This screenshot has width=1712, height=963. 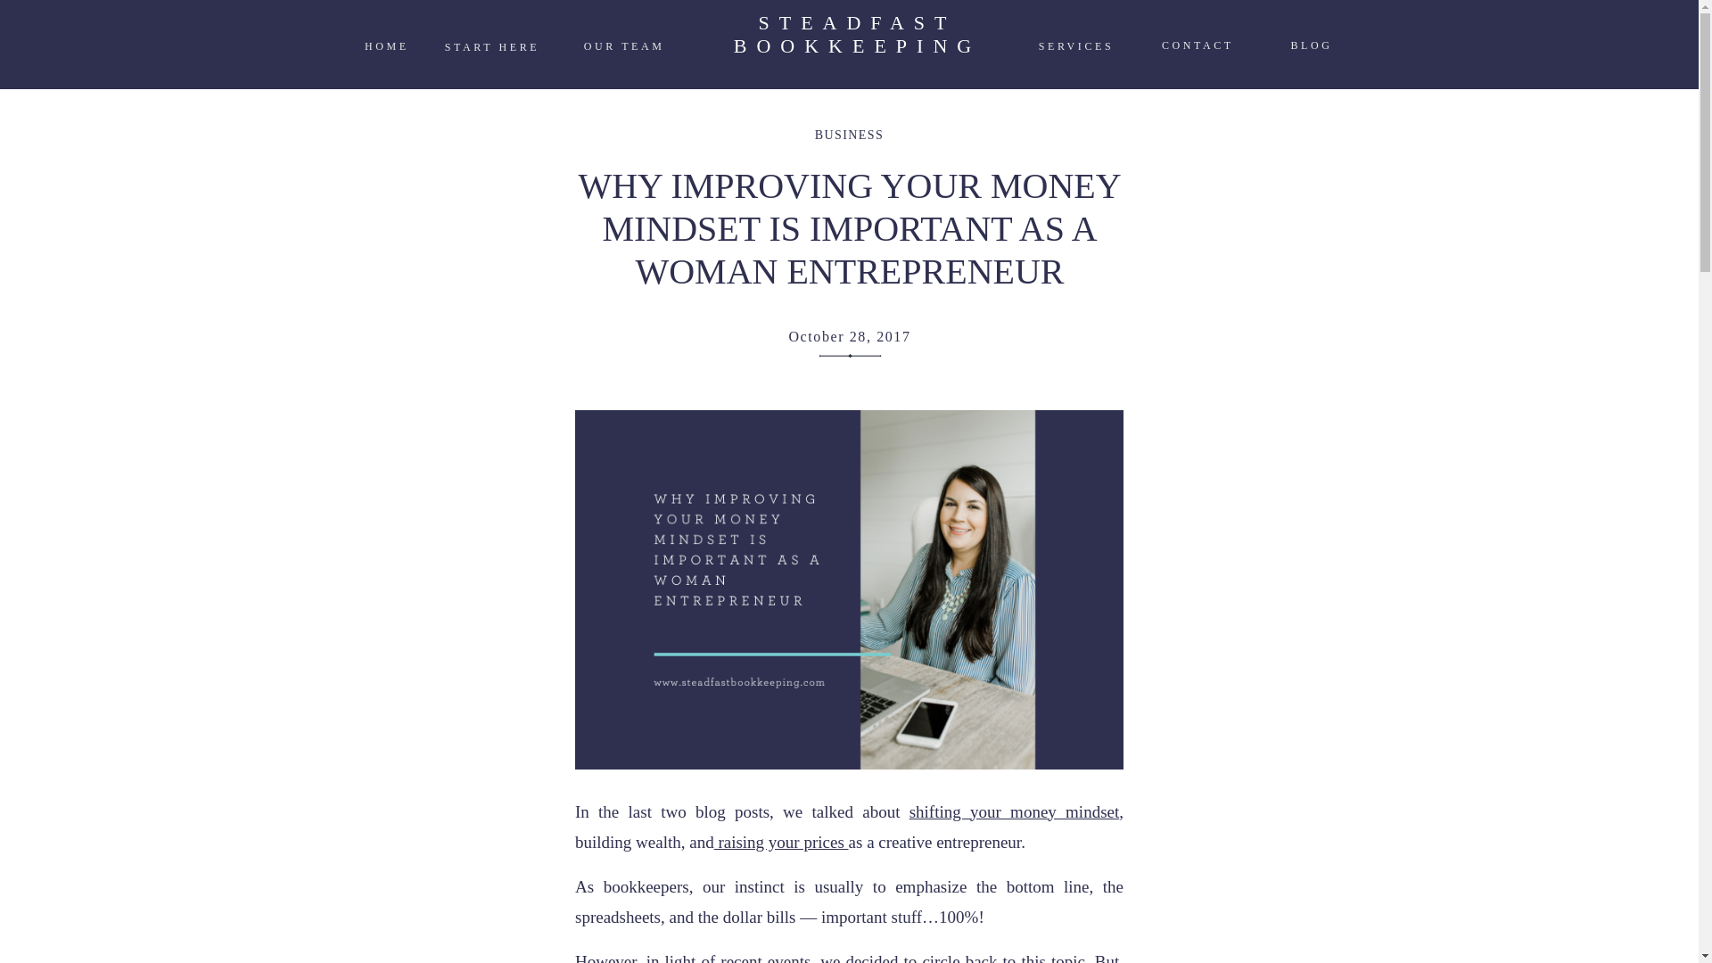 What do you see at coordinates (624, 45) in the screenshot?
I see `OUR TEAM` at bounding box center [624, 45].